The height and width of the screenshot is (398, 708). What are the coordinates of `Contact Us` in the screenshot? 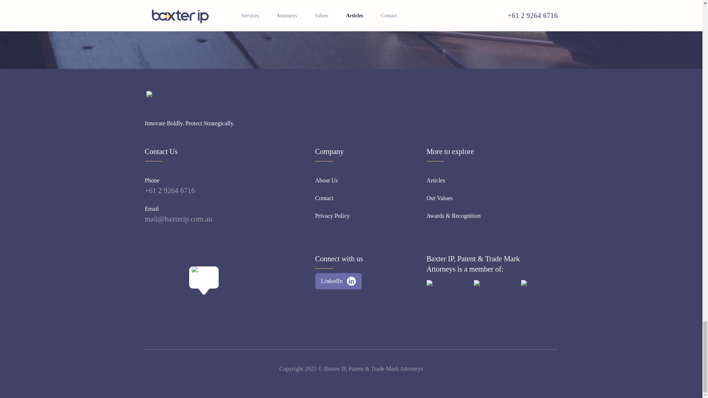 It's located at (351, 3).